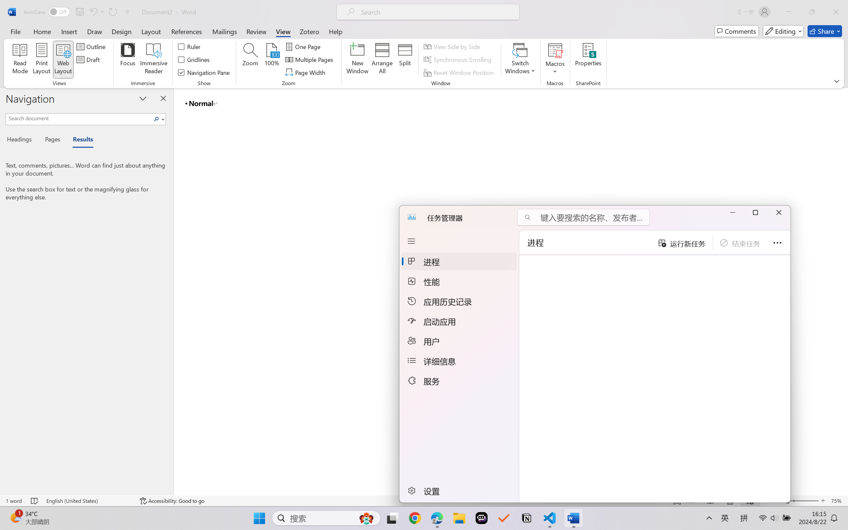 This screenshot has height=530, width=848. Describe the element at coordinates (194, 60) in the screenshot. I see `Gridlines` at that location.